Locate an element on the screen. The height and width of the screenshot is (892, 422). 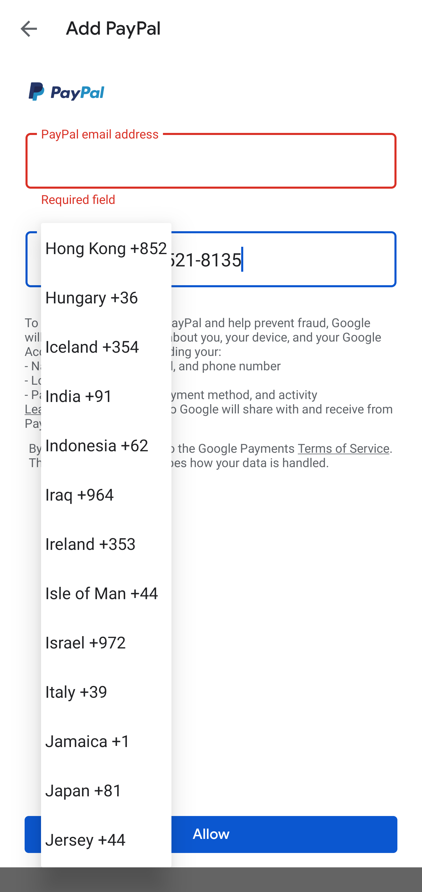
Italy +39 is located at coordinates (106, 691).